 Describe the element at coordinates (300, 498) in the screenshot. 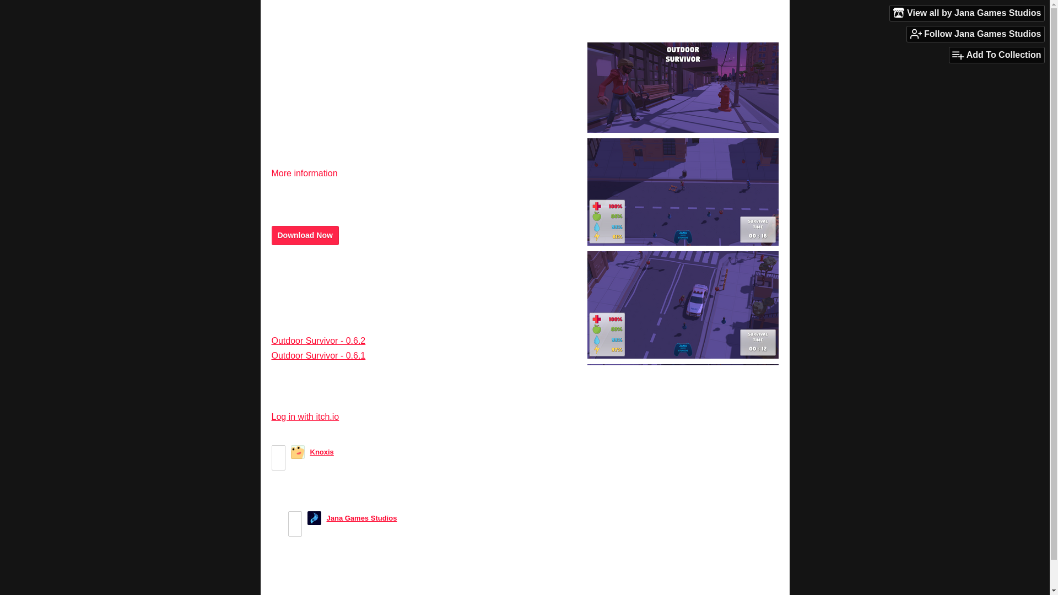

I see `Reply` at that location.